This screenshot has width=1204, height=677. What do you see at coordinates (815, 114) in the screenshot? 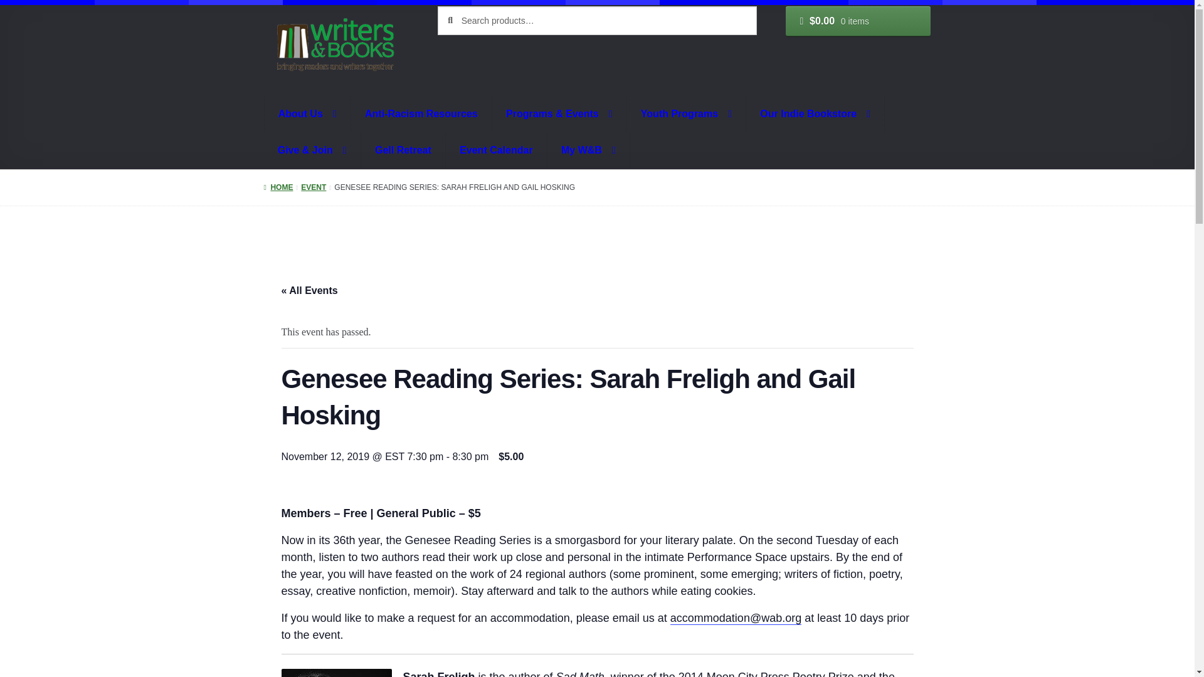
I see `Our Indie Bookstore` at bounding box center [815, 114].